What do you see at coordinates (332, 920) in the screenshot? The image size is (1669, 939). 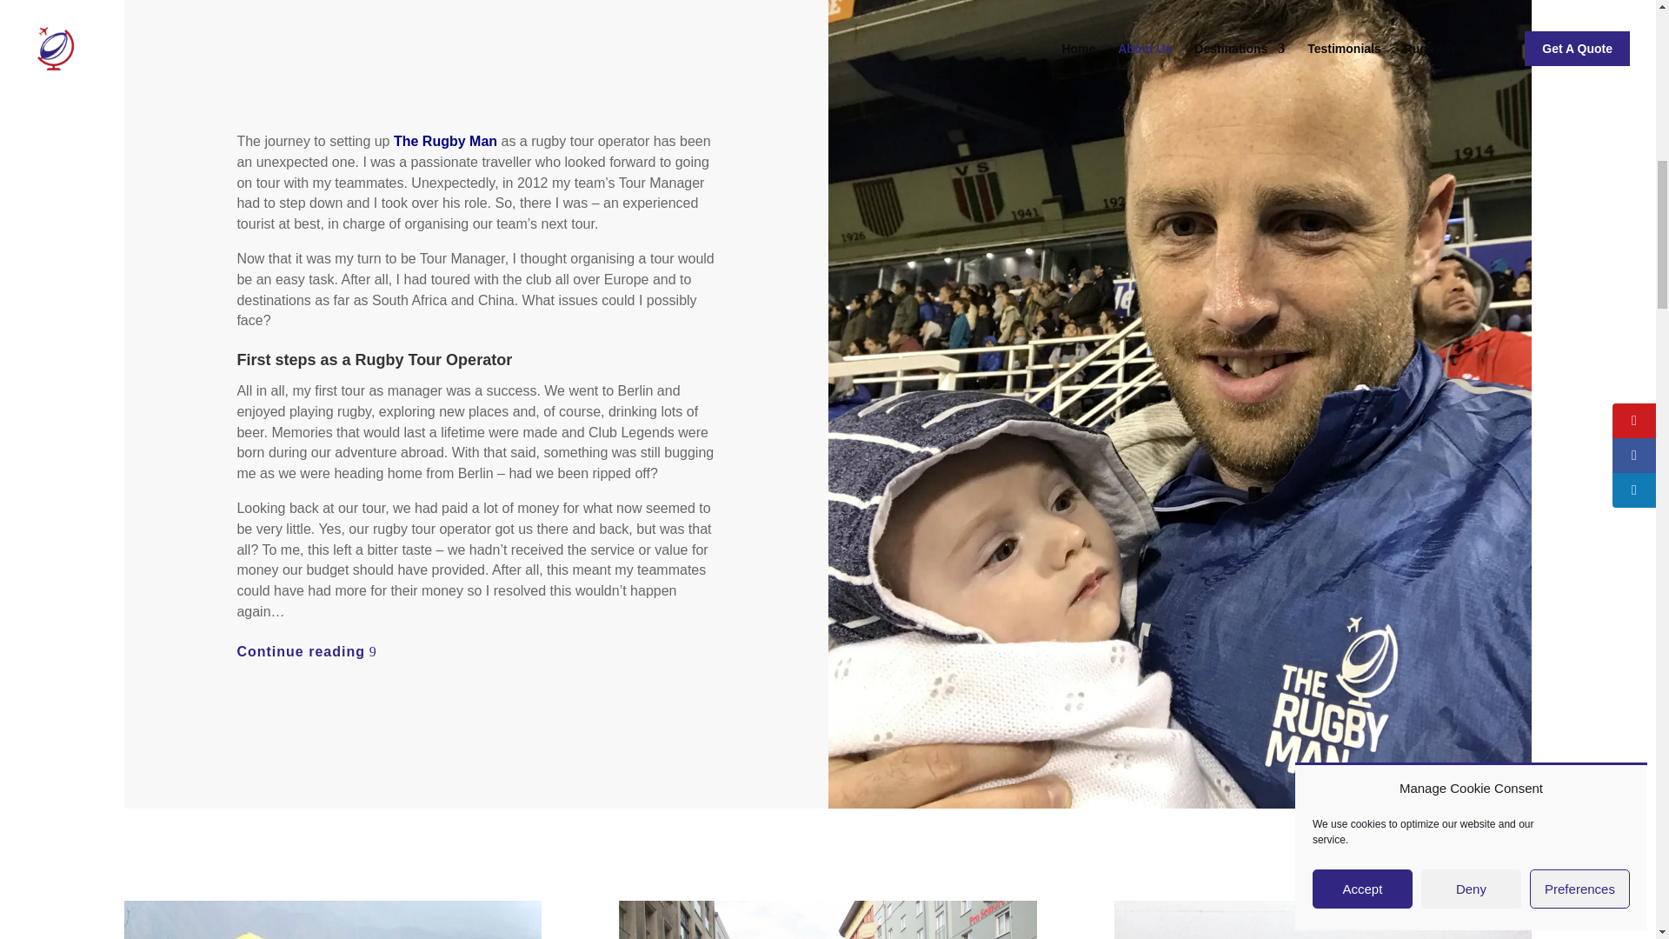 I see `First-tour` at bounding box center [332, 920].